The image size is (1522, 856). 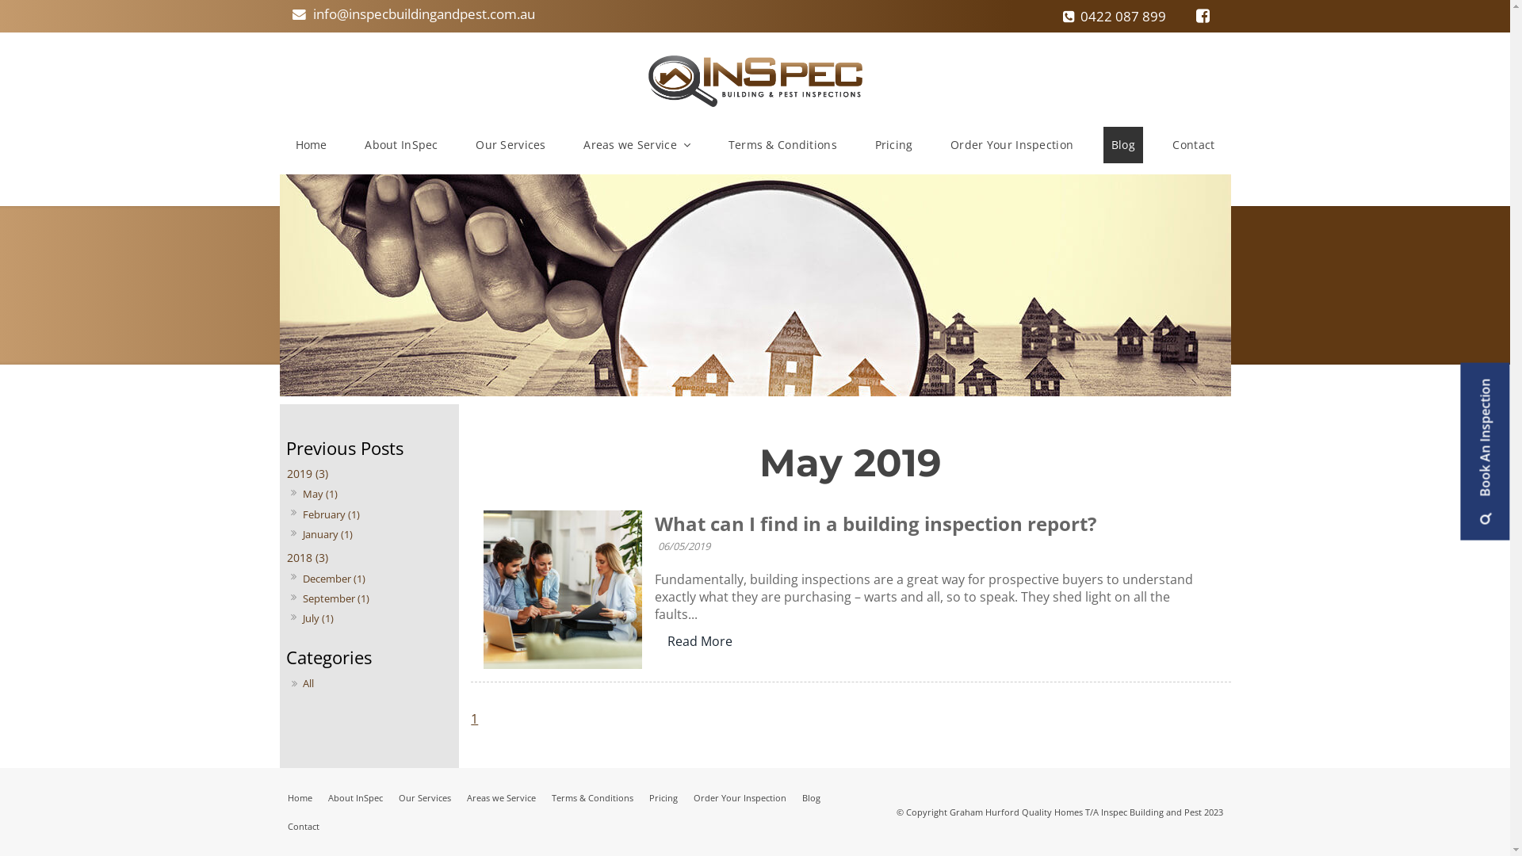 I want to click on 1, so click(x=474, y=719).